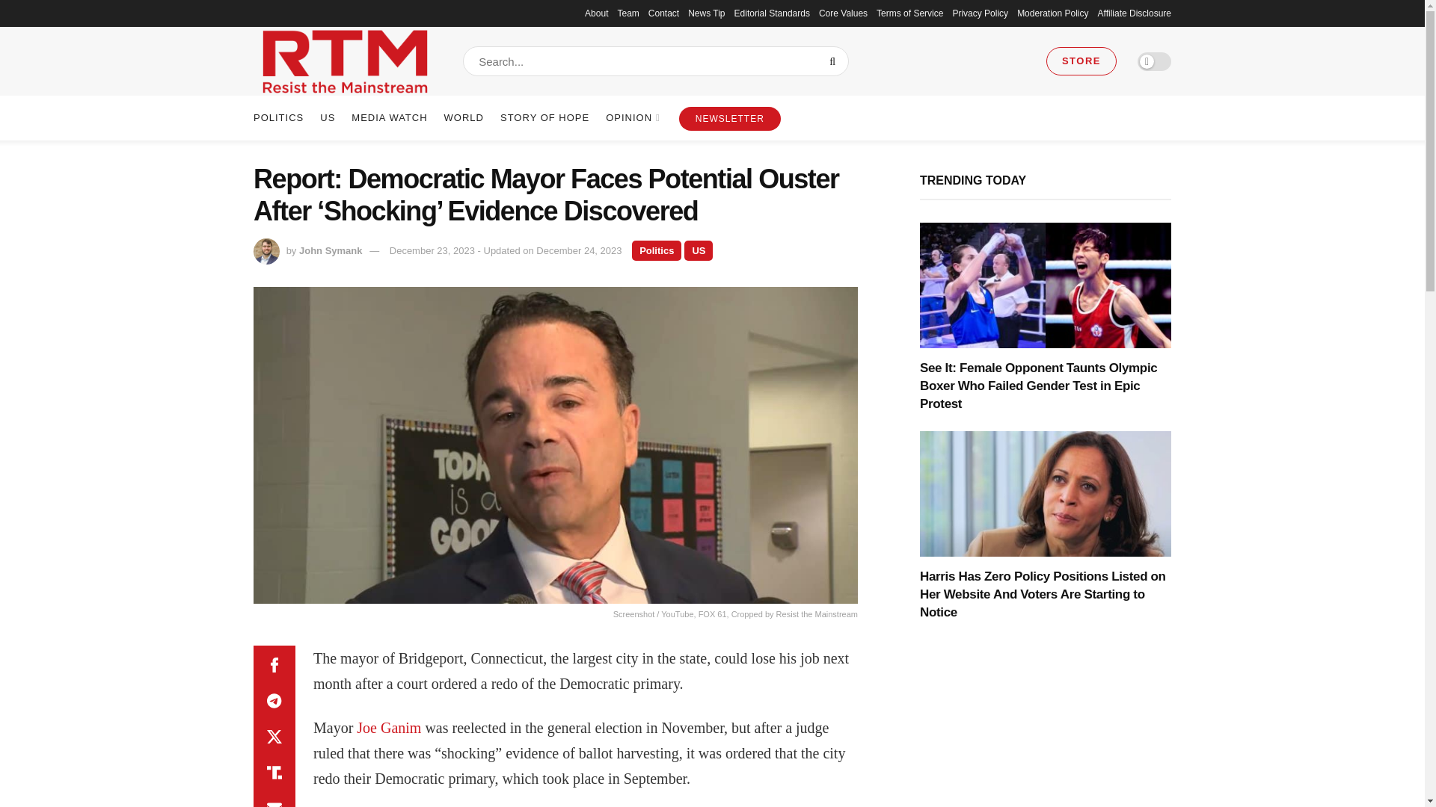 The image size is (1436, 807). I want to click on Affiliate Disclosure, so click(1135, 13).